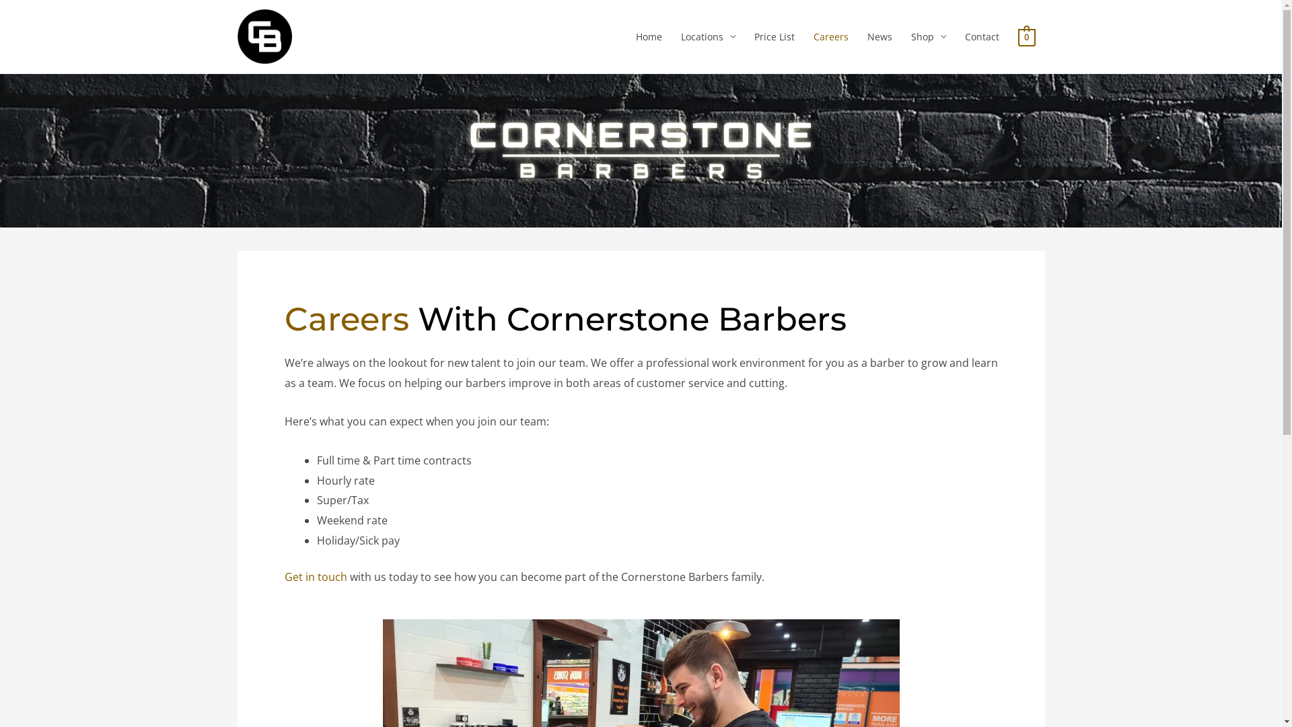  Describe the element at coordinates (315, 577) in the screenshot. I see `Get in touch` at that location.